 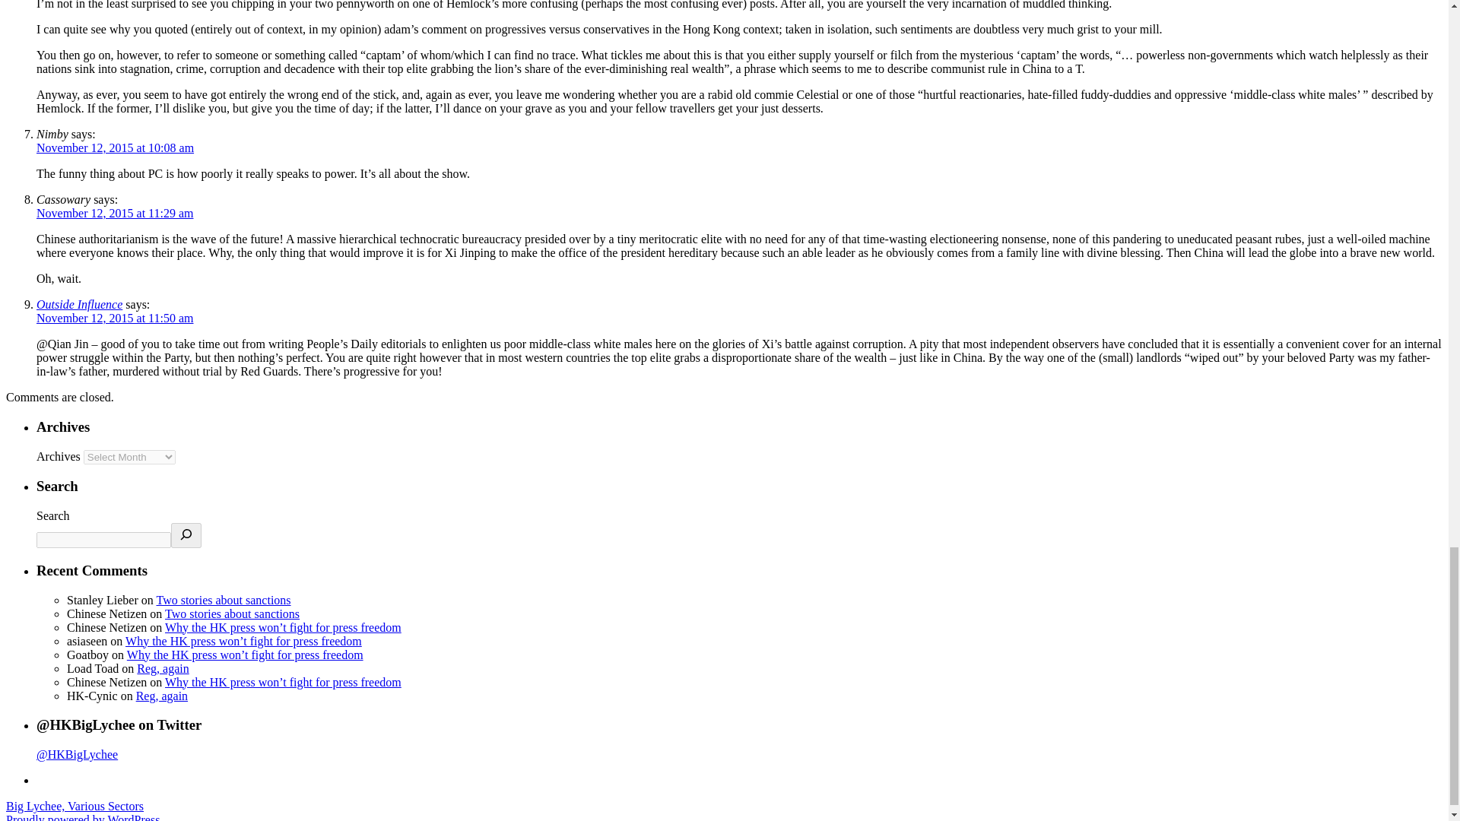 What do you see at coordinates (114, 318) in the screenshot?
I see `November 12, 2015 at 11:50 am` at bounding box center [114, 318].